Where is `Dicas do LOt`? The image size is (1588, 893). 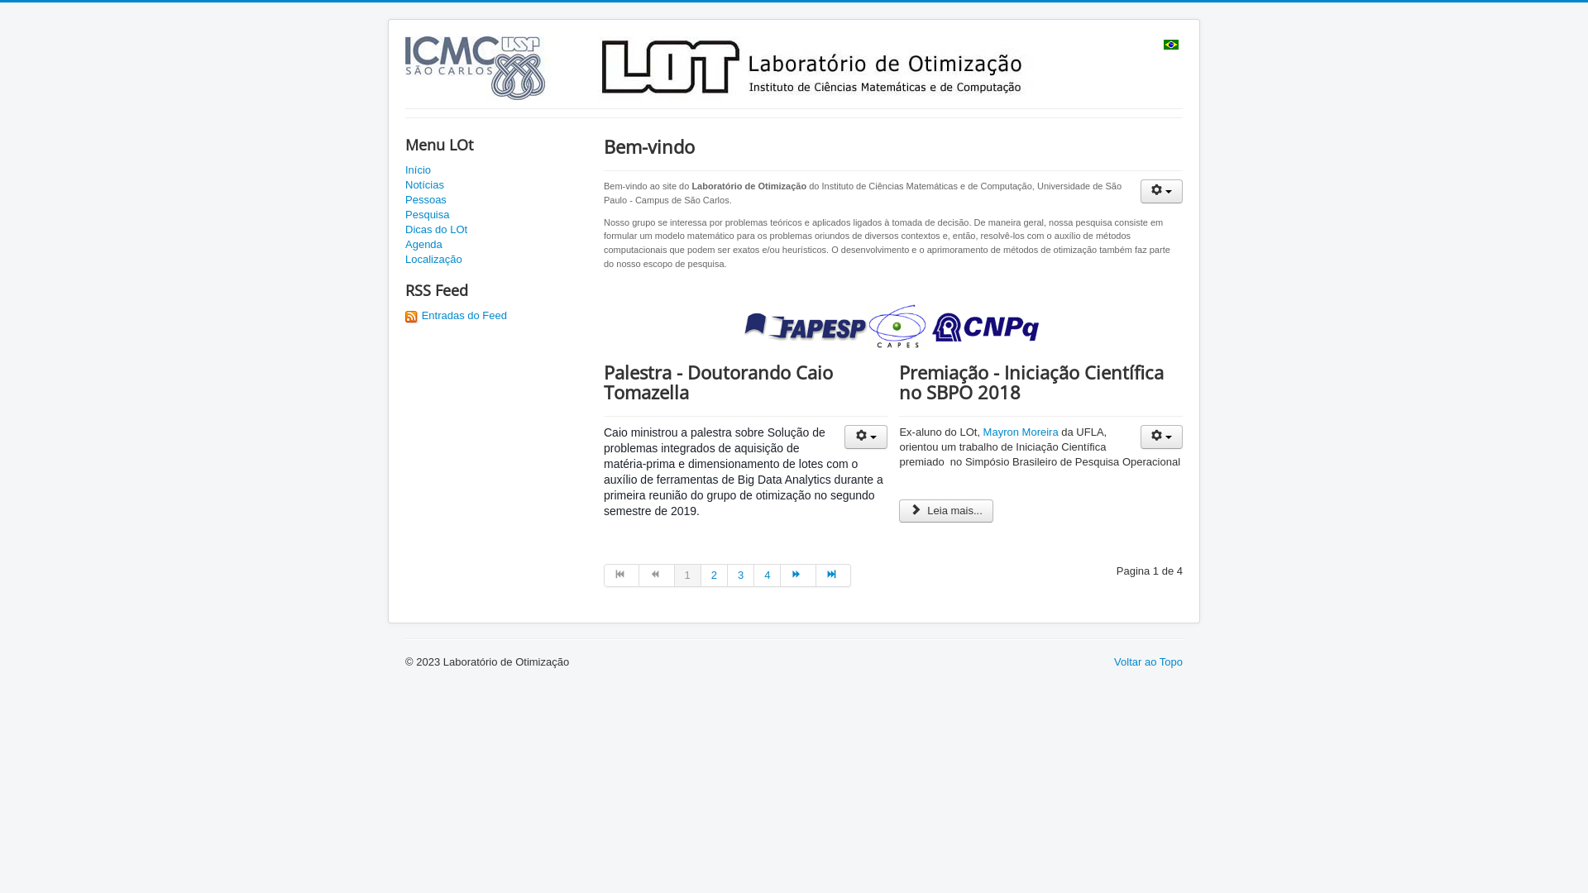
Dicas do LOt is located at coordinates (496, 230).